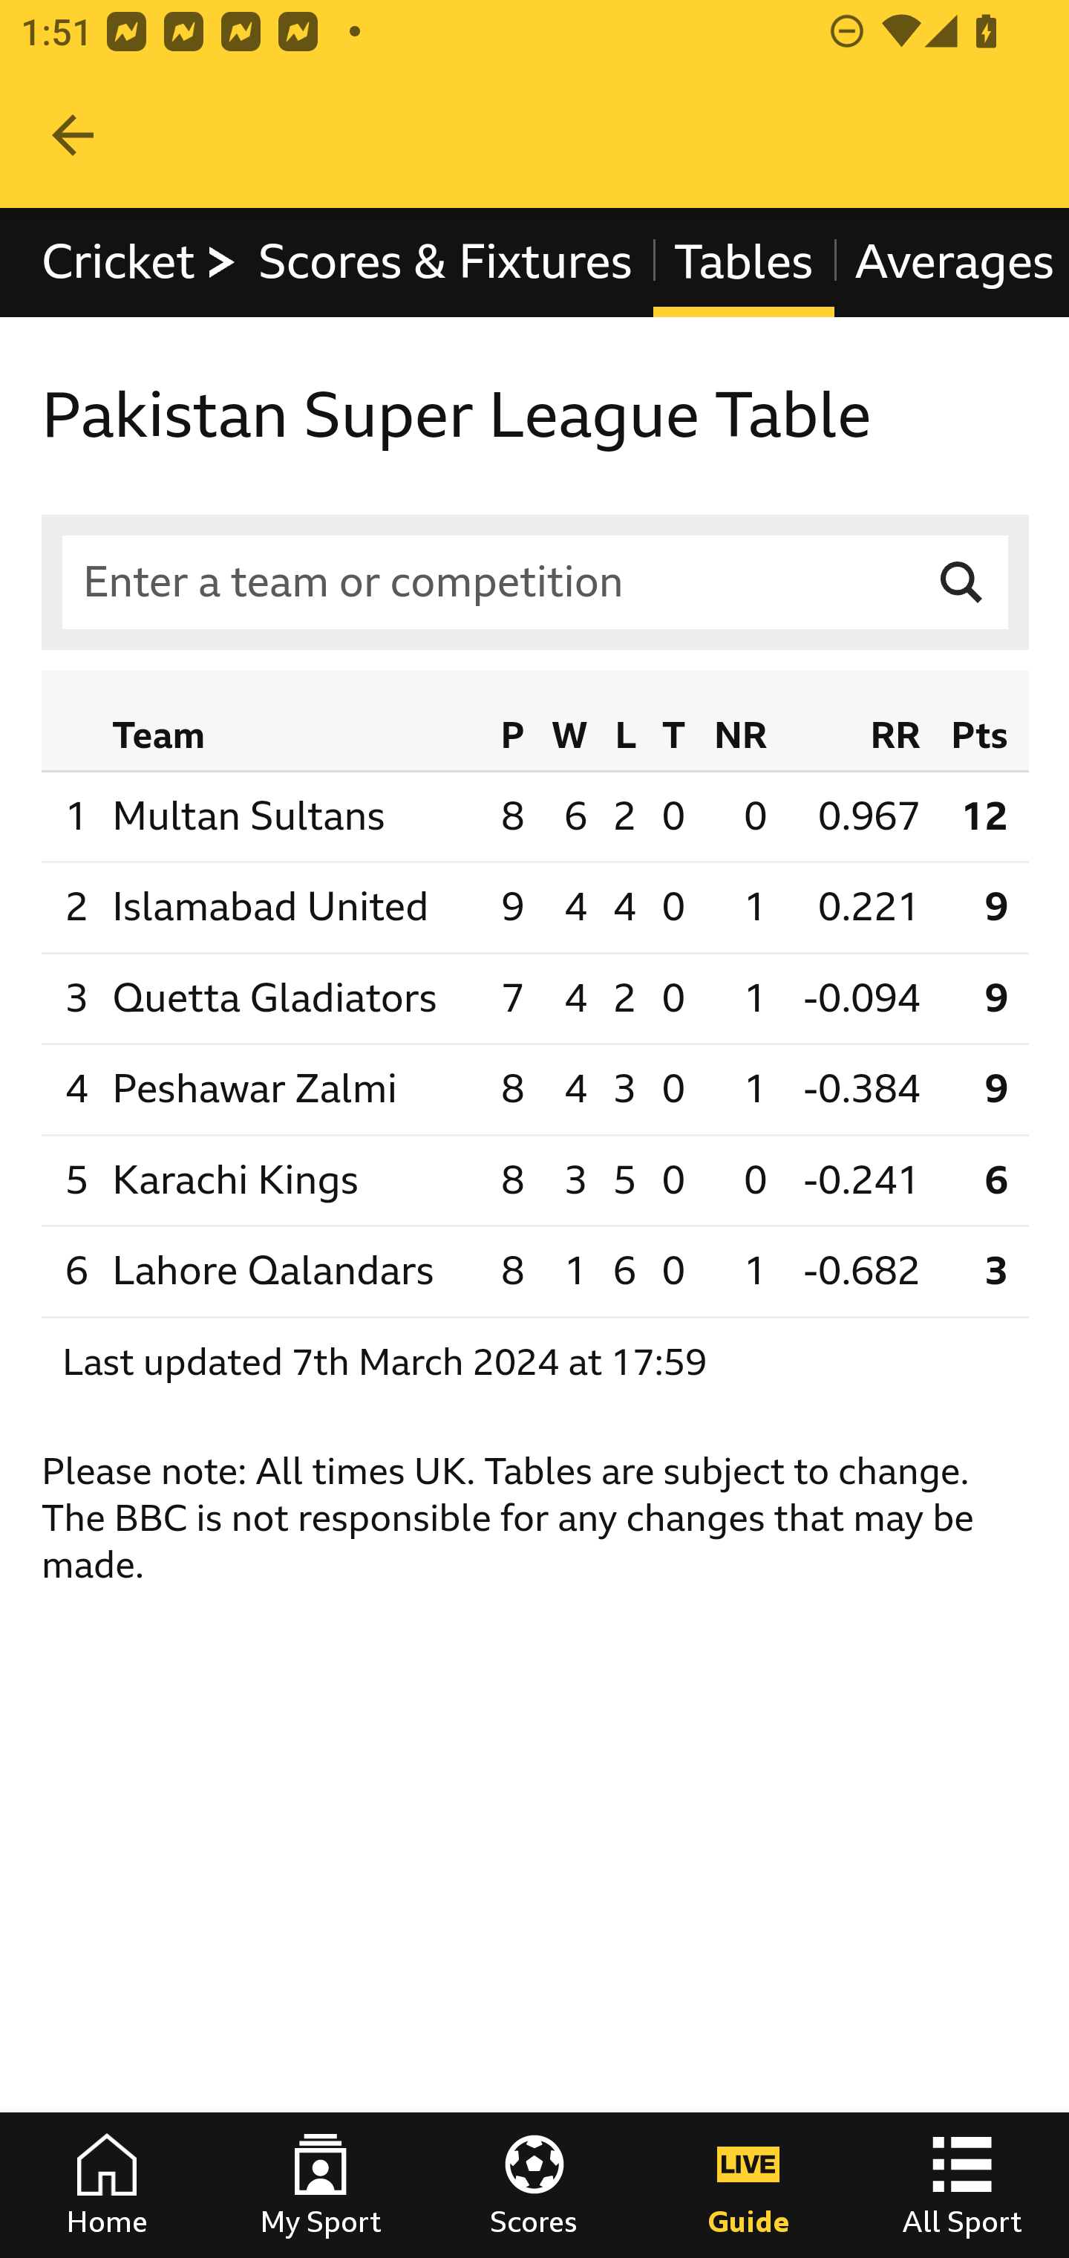 The width and height of the screenshot is (1069, 2258). I want to click on All Sport, so click(962, 2185).